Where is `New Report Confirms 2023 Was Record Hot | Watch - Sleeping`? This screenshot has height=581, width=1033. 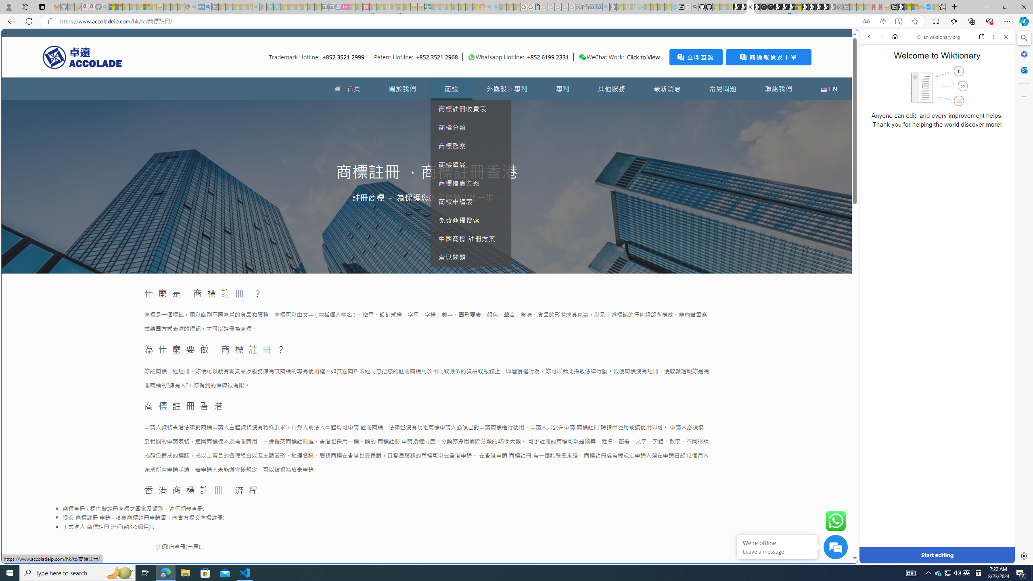 New Report Confirms 2023 Was Record Hot | Watch - Sleeping is located at coordinates (140, 7).